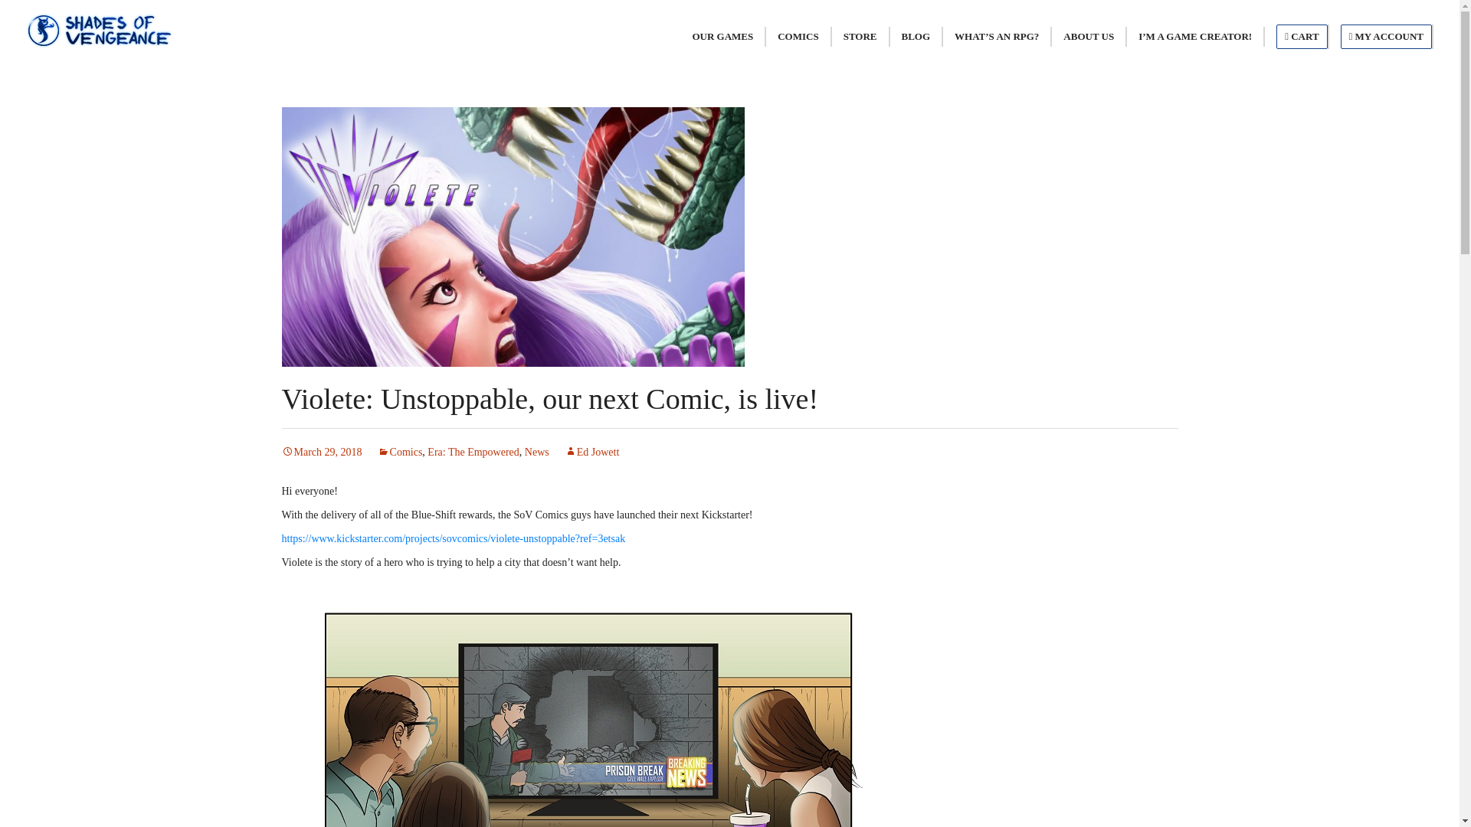 This screenshot has width=1471, height=827. I want to click on ABOUT US, so click(1088, 37).